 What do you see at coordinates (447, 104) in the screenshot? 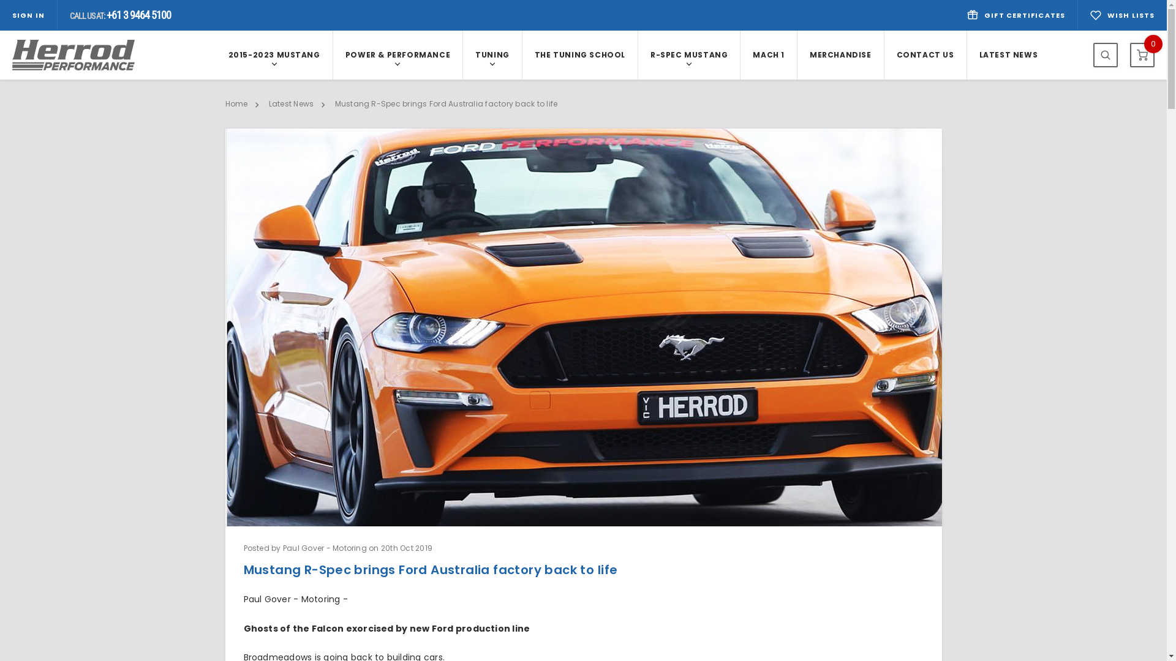
I see `Mustang R-Spec brings Ford Australia factory back to life` at bounding box center [447, 104].